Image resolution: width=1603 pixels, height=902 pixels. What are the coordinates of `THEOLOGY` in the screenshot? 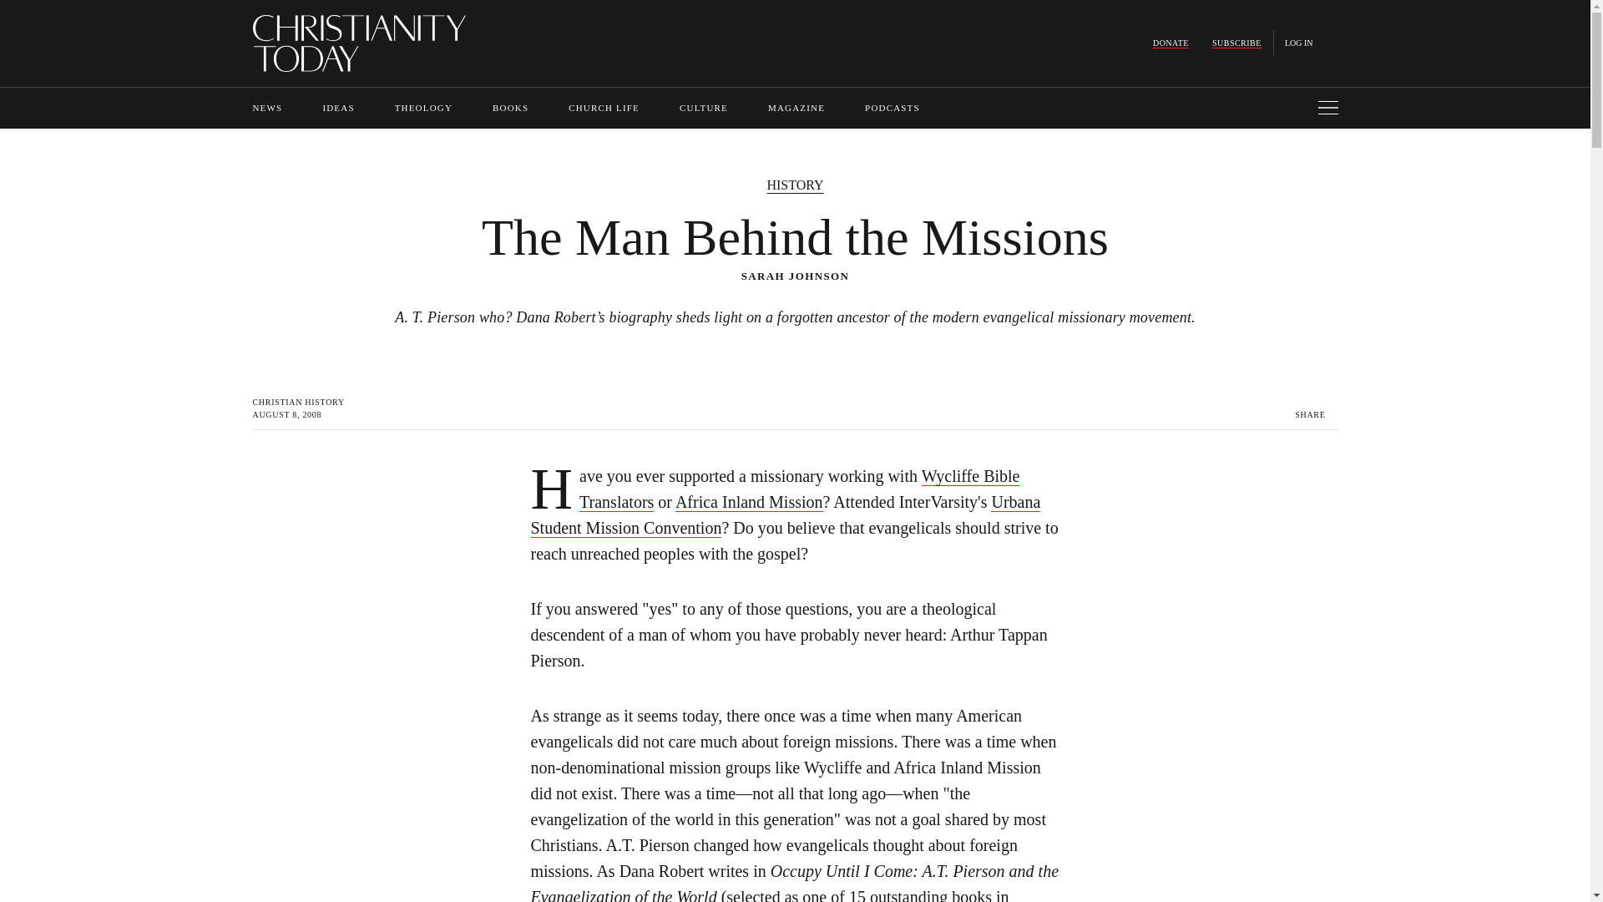 It's located at (422, 108).